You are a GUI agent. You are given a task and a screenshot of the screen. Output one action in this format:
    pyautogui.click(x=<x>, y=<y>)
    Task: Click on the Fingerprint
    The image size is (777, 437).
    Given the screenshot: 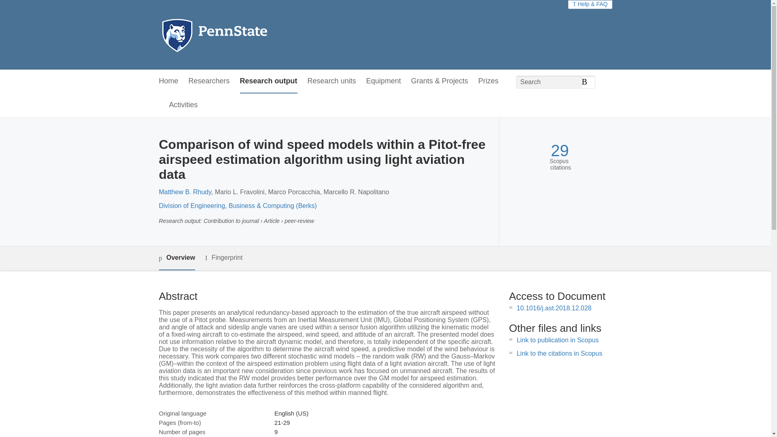 What is the action you would take?
    pyautogui.click(x=223, y=258)
    